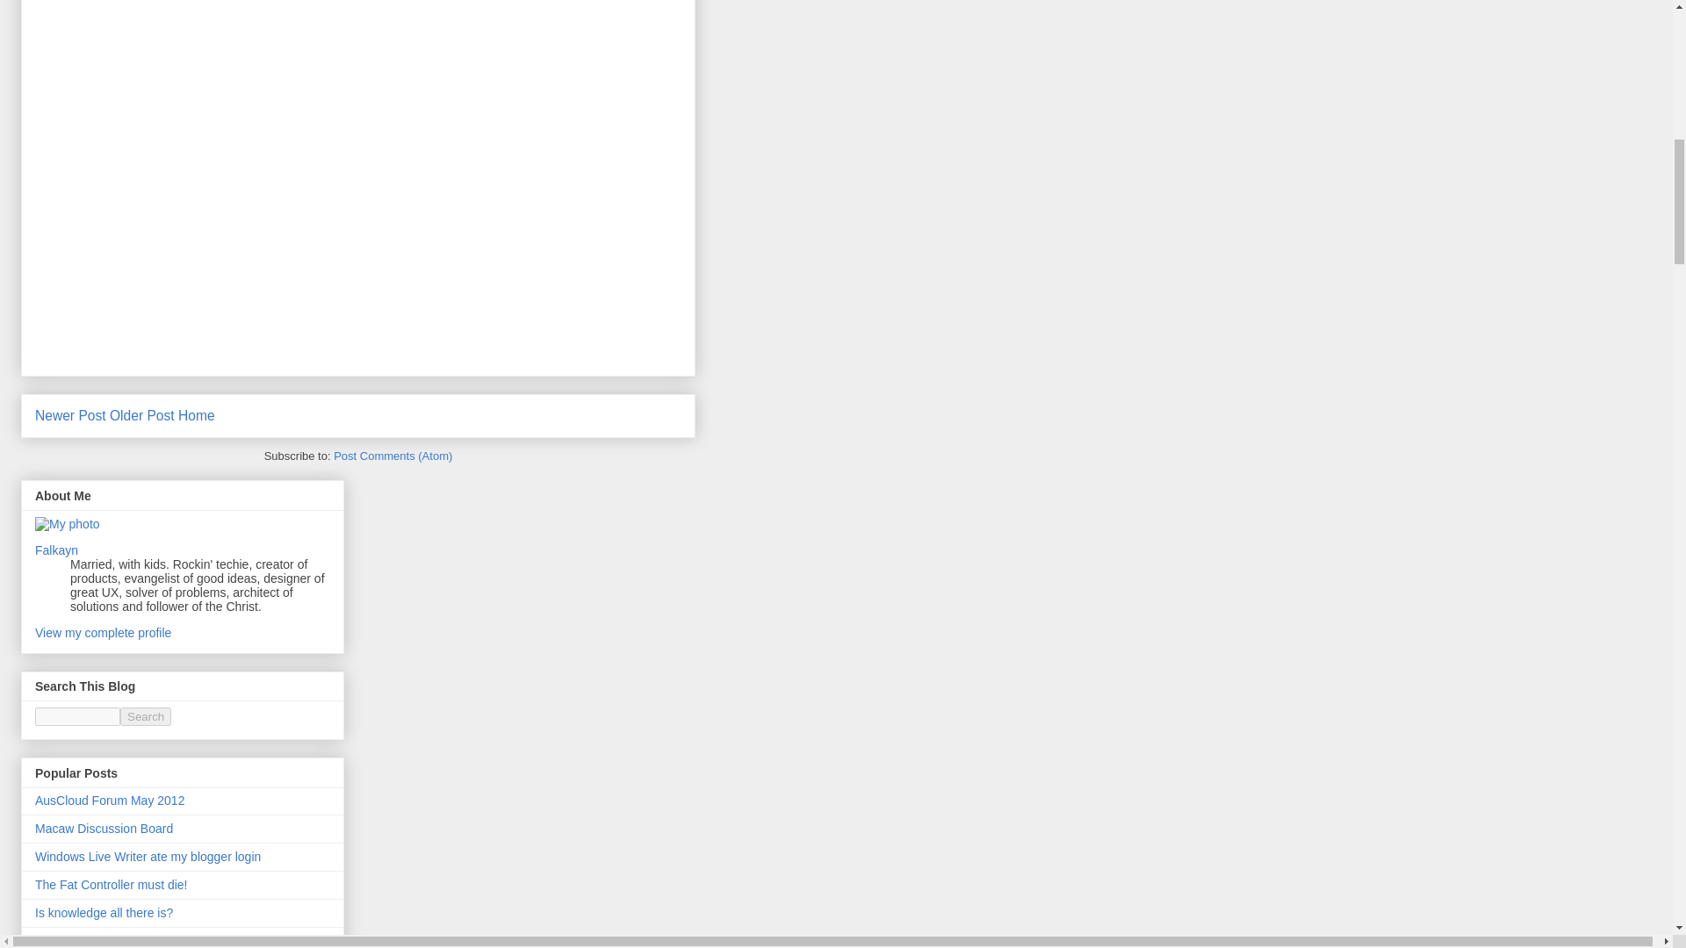 This screenshot has height=948, width=1686. Describe the element at coordinates (70, 415) in the screenshot. I see `Newer Post` at that location.